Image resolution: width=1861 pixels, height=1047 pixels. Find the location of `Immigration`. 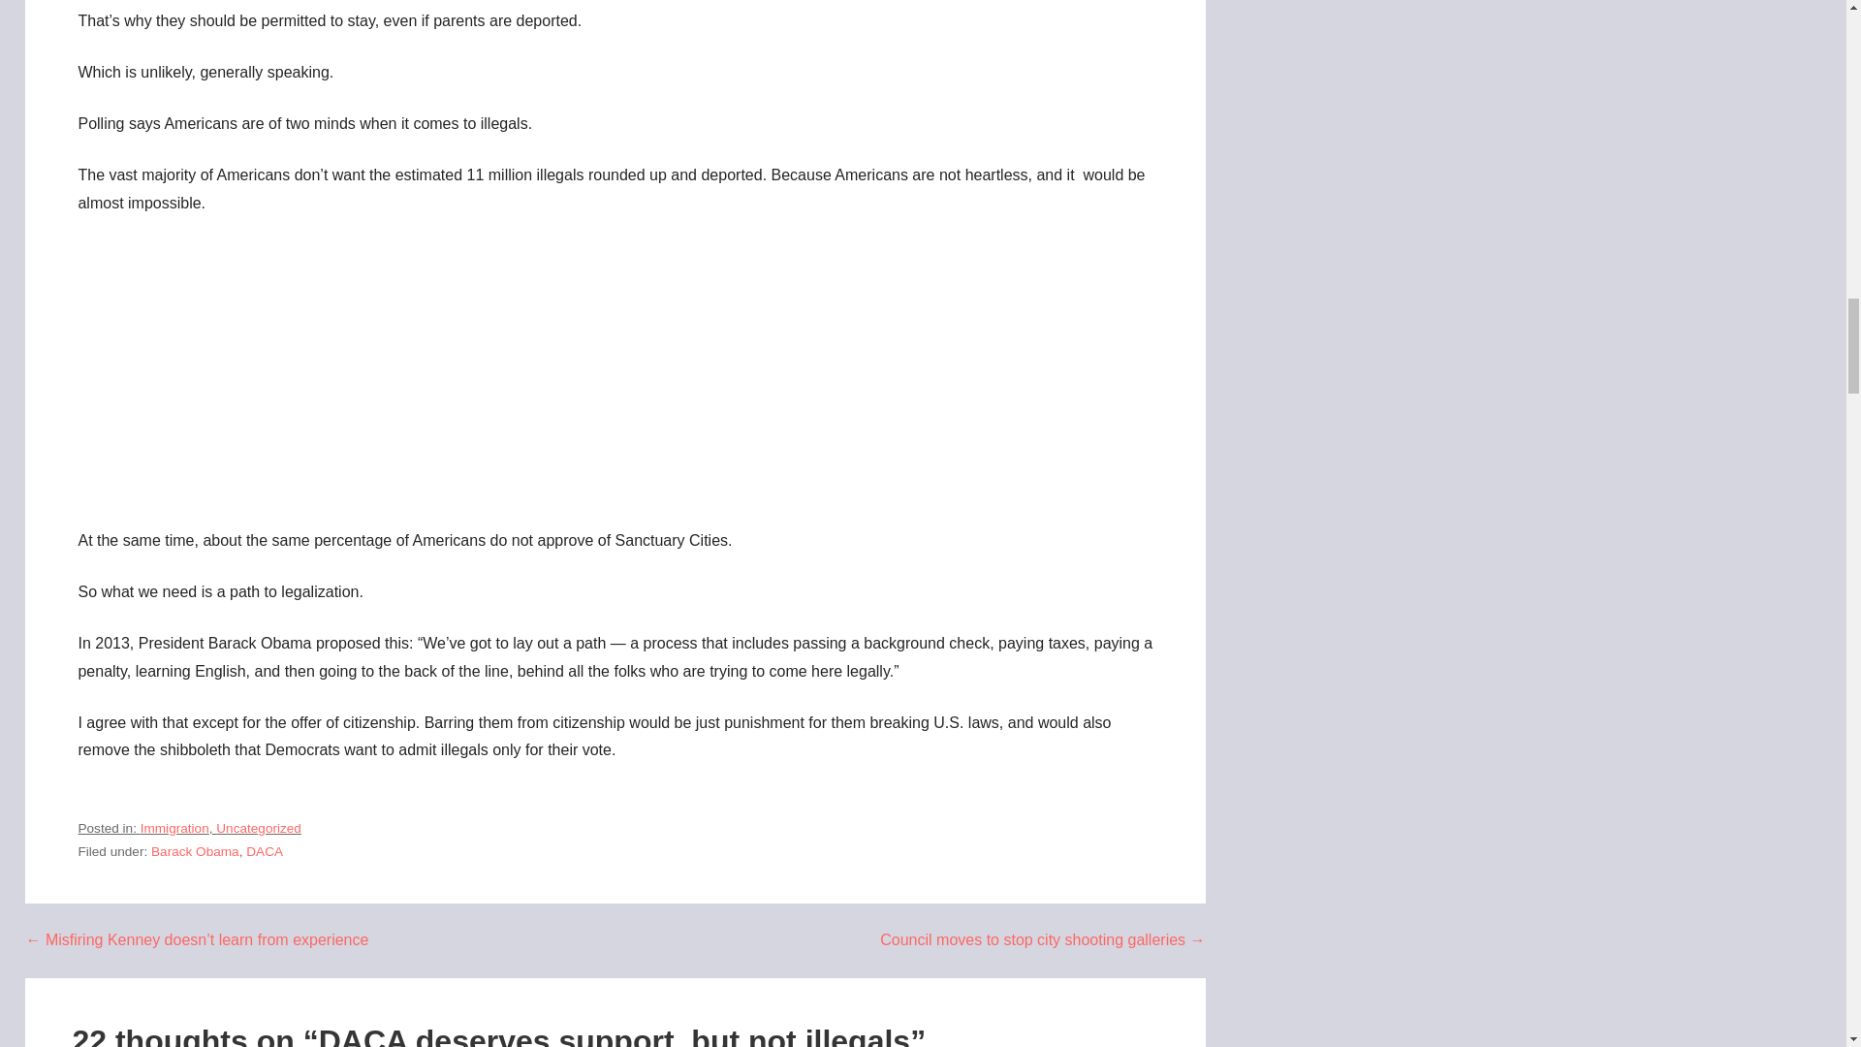

Immigration is located at coordinates (174, 828).